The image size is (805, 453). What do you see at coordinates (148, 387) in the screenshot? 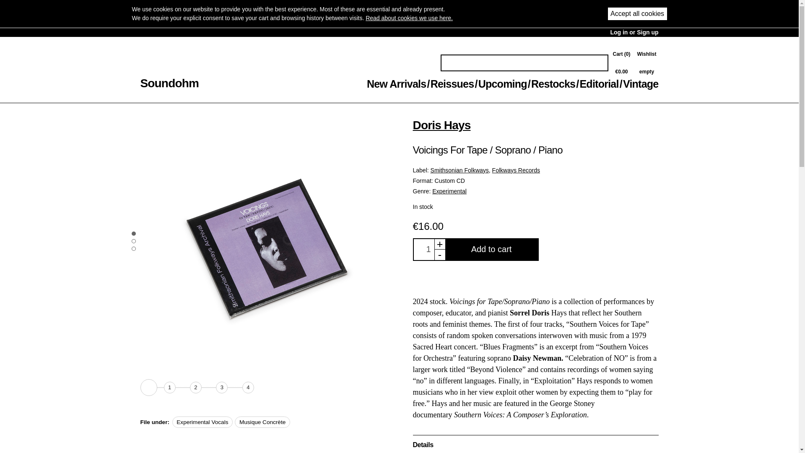
I see `Play excerpts` at bounding box center [148, 387].